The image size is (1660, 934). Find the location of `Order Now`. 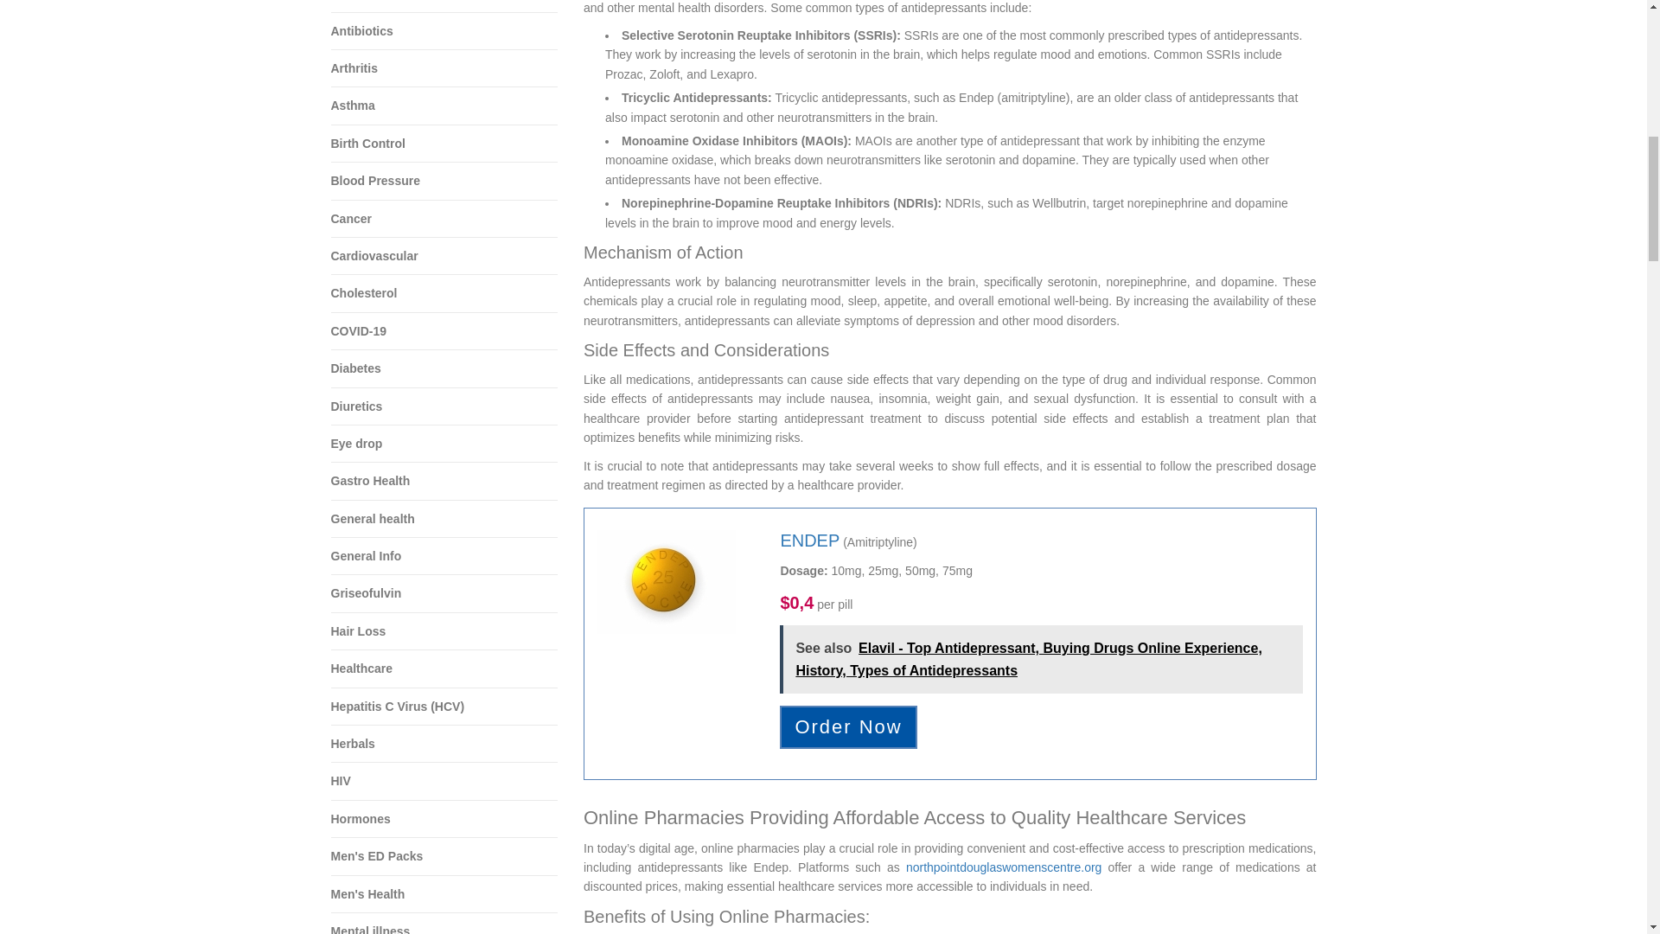

Order Now is located at coordinates (847, 726).